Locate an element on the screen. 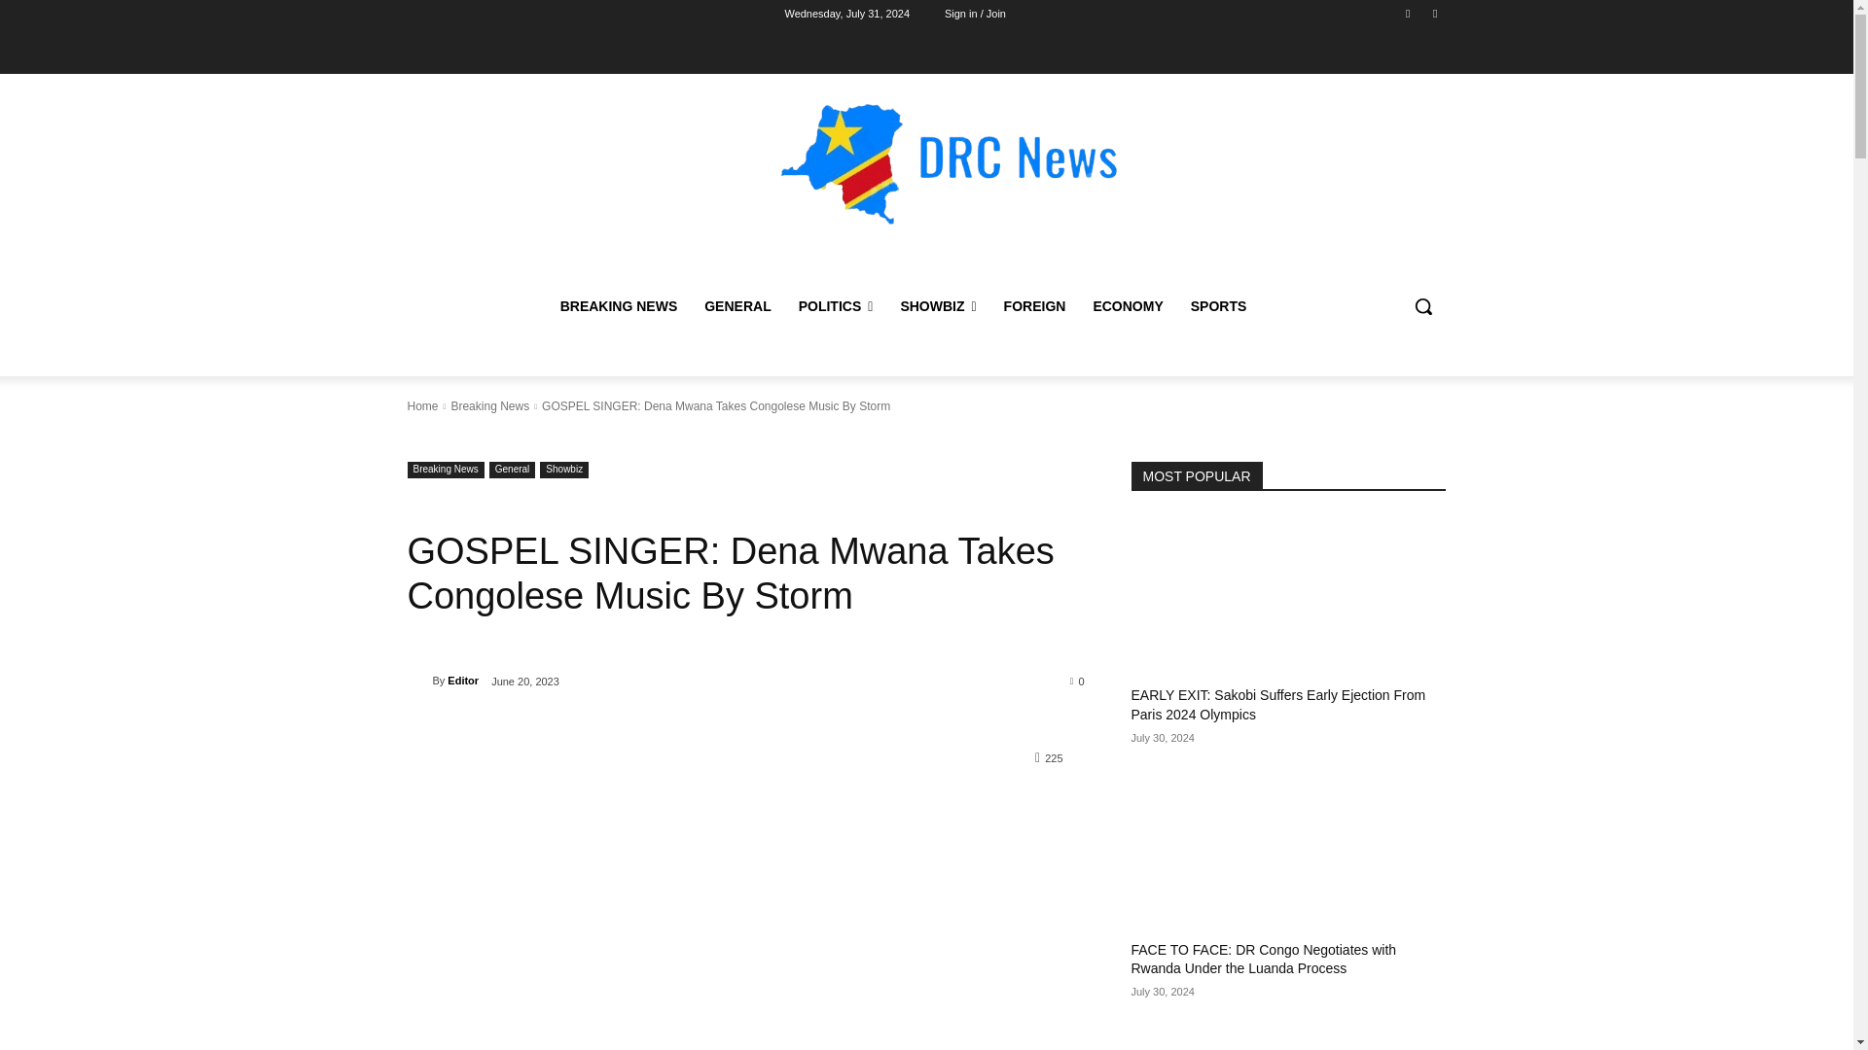  GENERAL is located at coordinates (737, 305).